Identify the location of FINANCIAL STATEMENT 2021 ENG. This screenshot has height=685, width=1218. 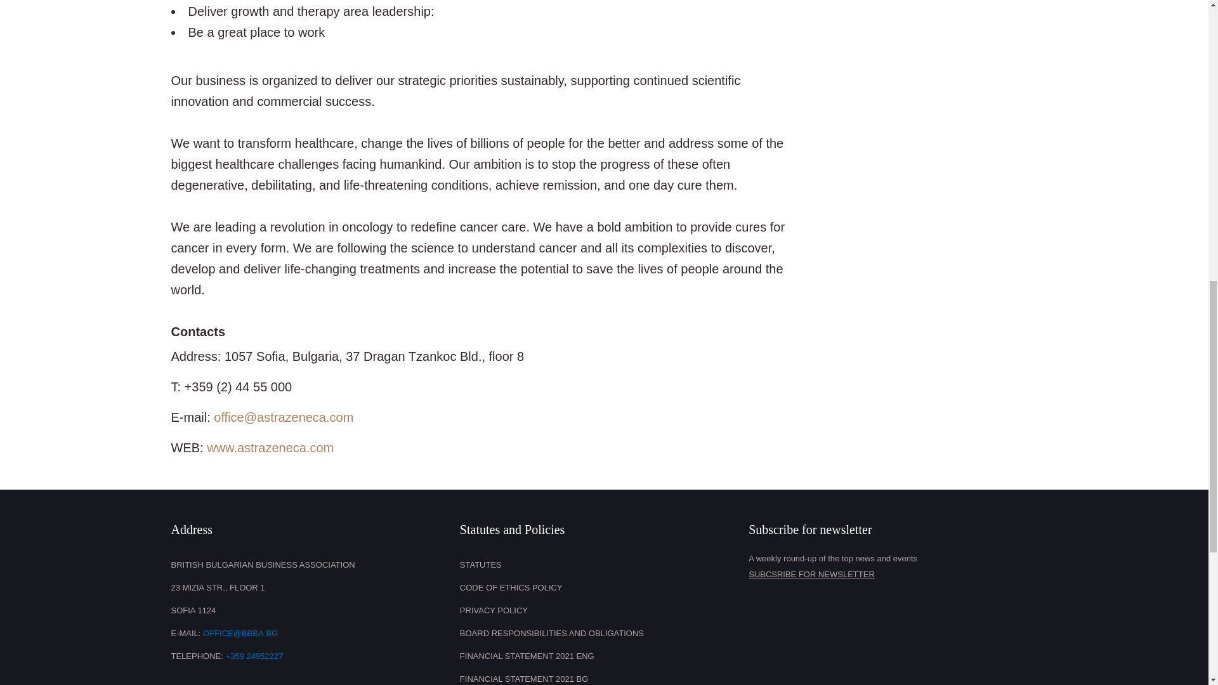
(601, 656).